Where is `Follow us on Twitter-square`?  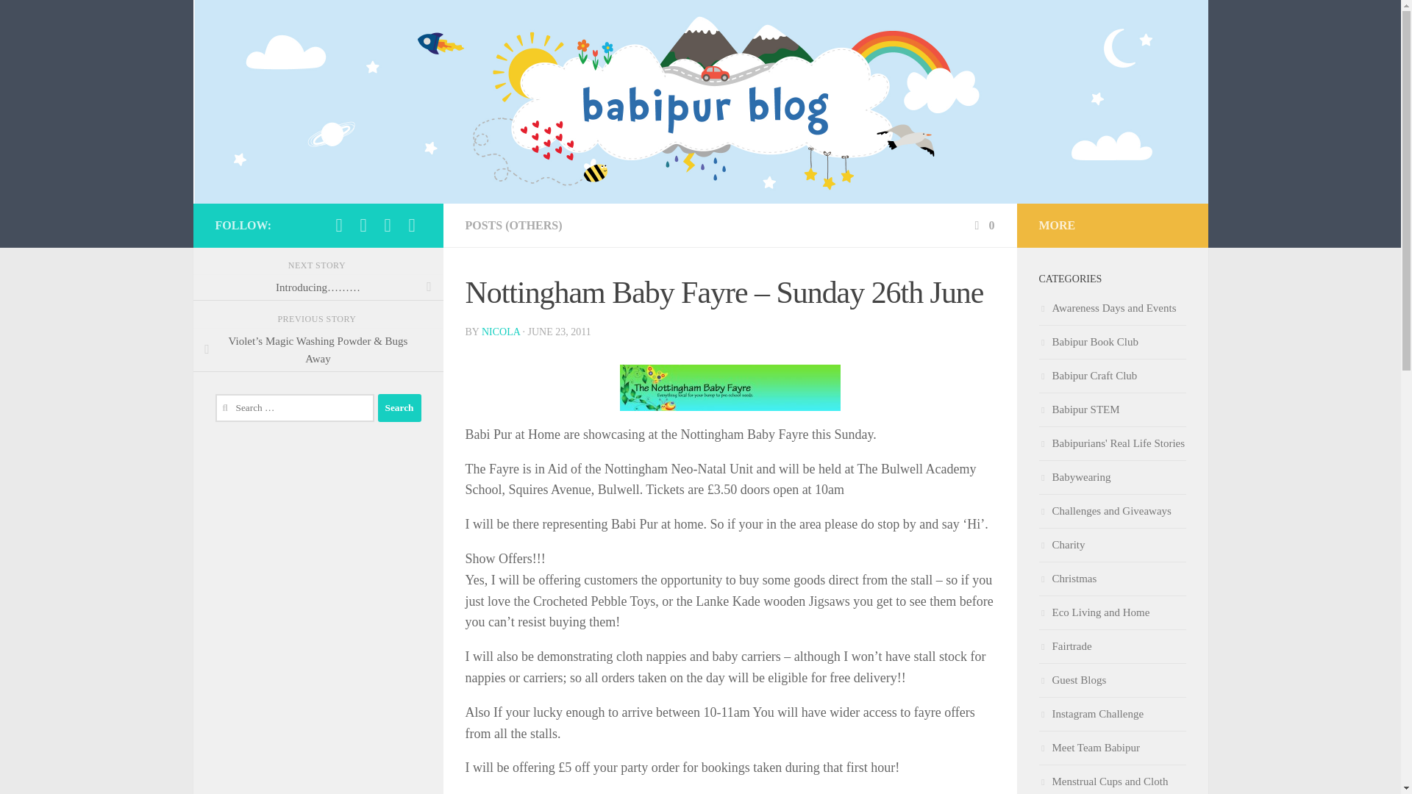
Follow us on Twitter-square is located at coordinates (363, 225).